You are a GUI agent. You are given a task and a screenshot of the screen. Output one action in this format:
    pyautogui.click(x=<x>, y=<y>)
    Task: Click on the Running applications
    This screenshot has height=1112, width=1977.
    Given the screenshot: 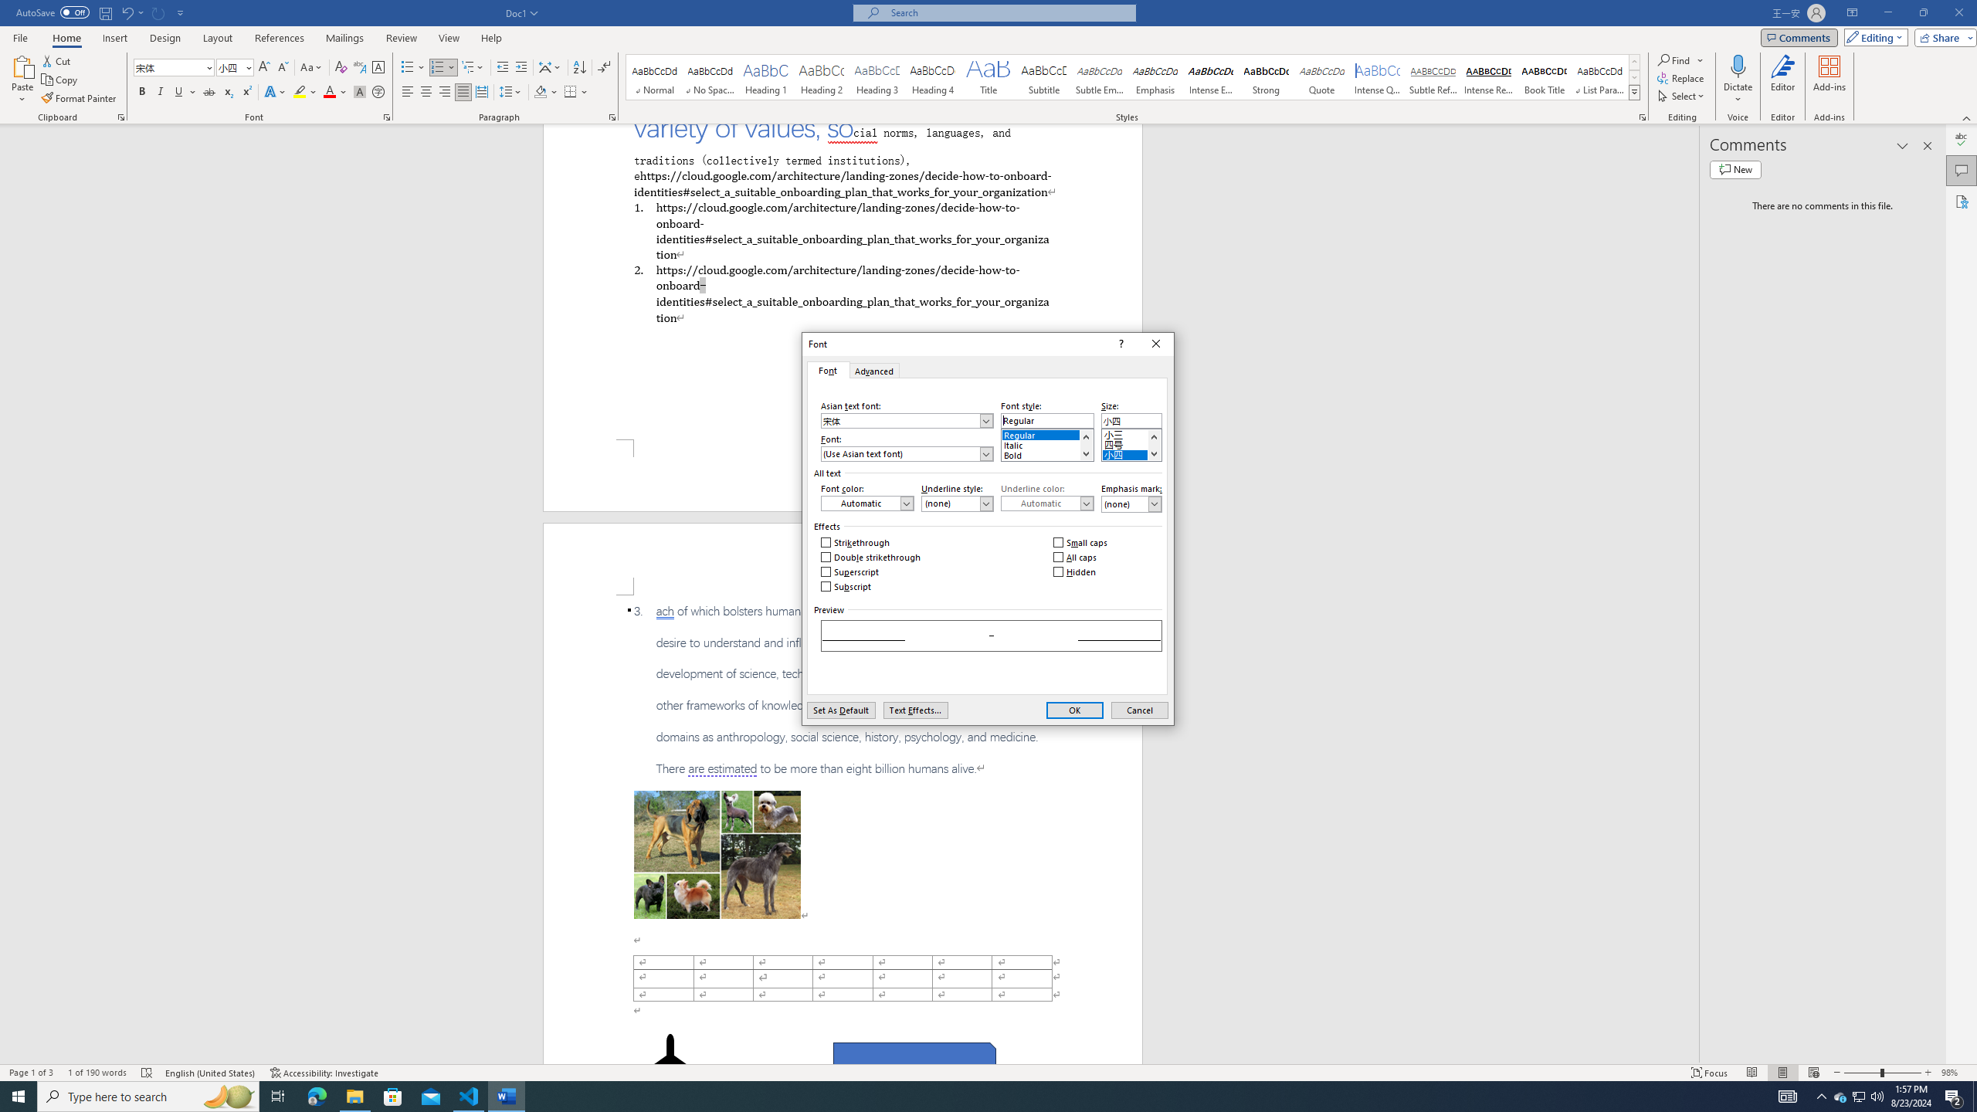 What is the action you would take?
    pyautogui.click(x=975, y=1097)
    